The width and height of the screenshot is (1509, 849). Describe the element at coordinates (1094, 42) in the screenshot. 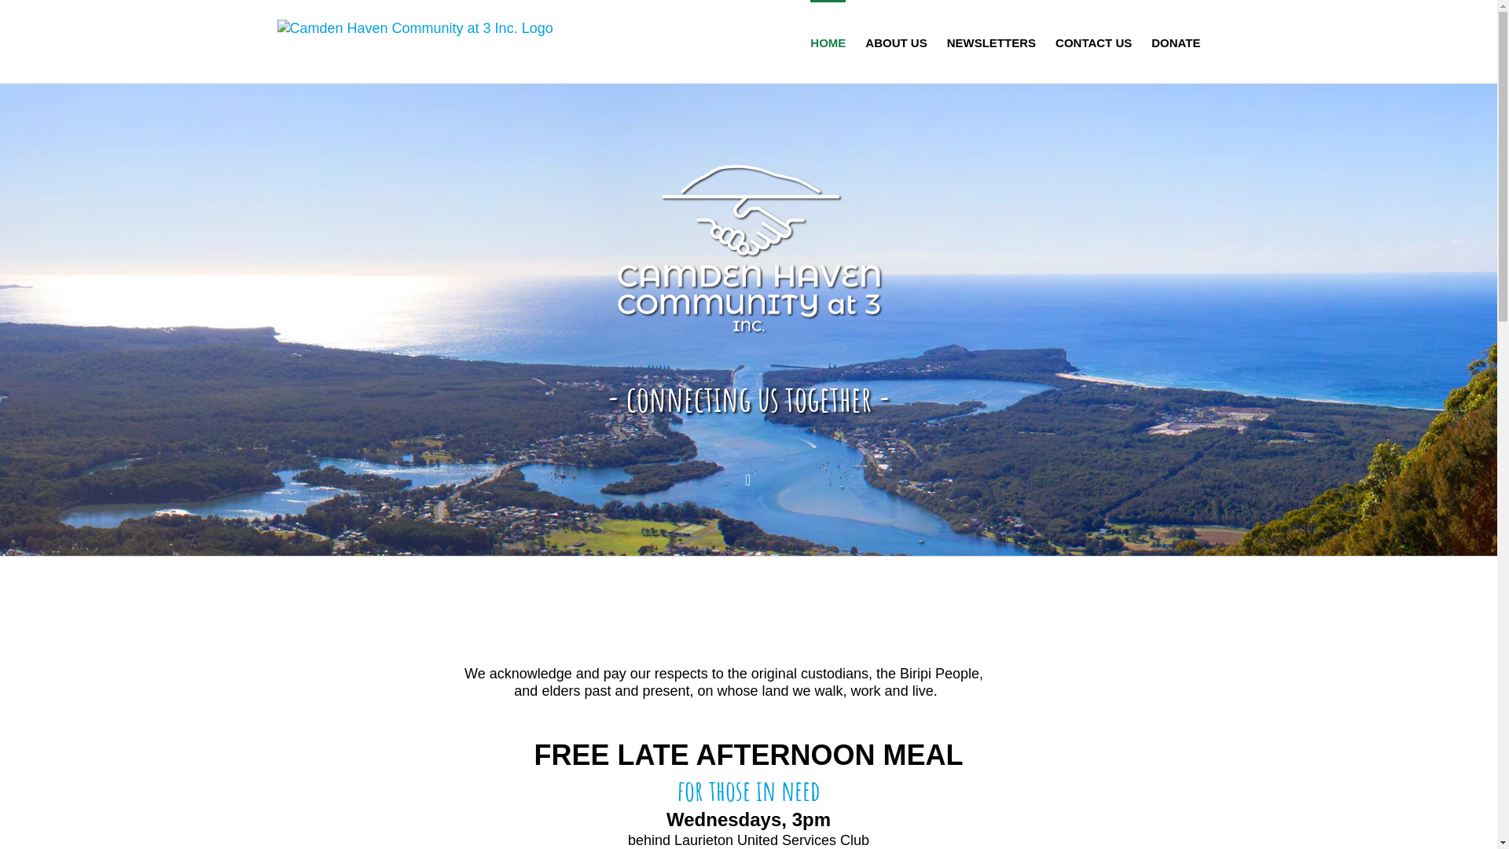

I see `CONTACT US` at that location.